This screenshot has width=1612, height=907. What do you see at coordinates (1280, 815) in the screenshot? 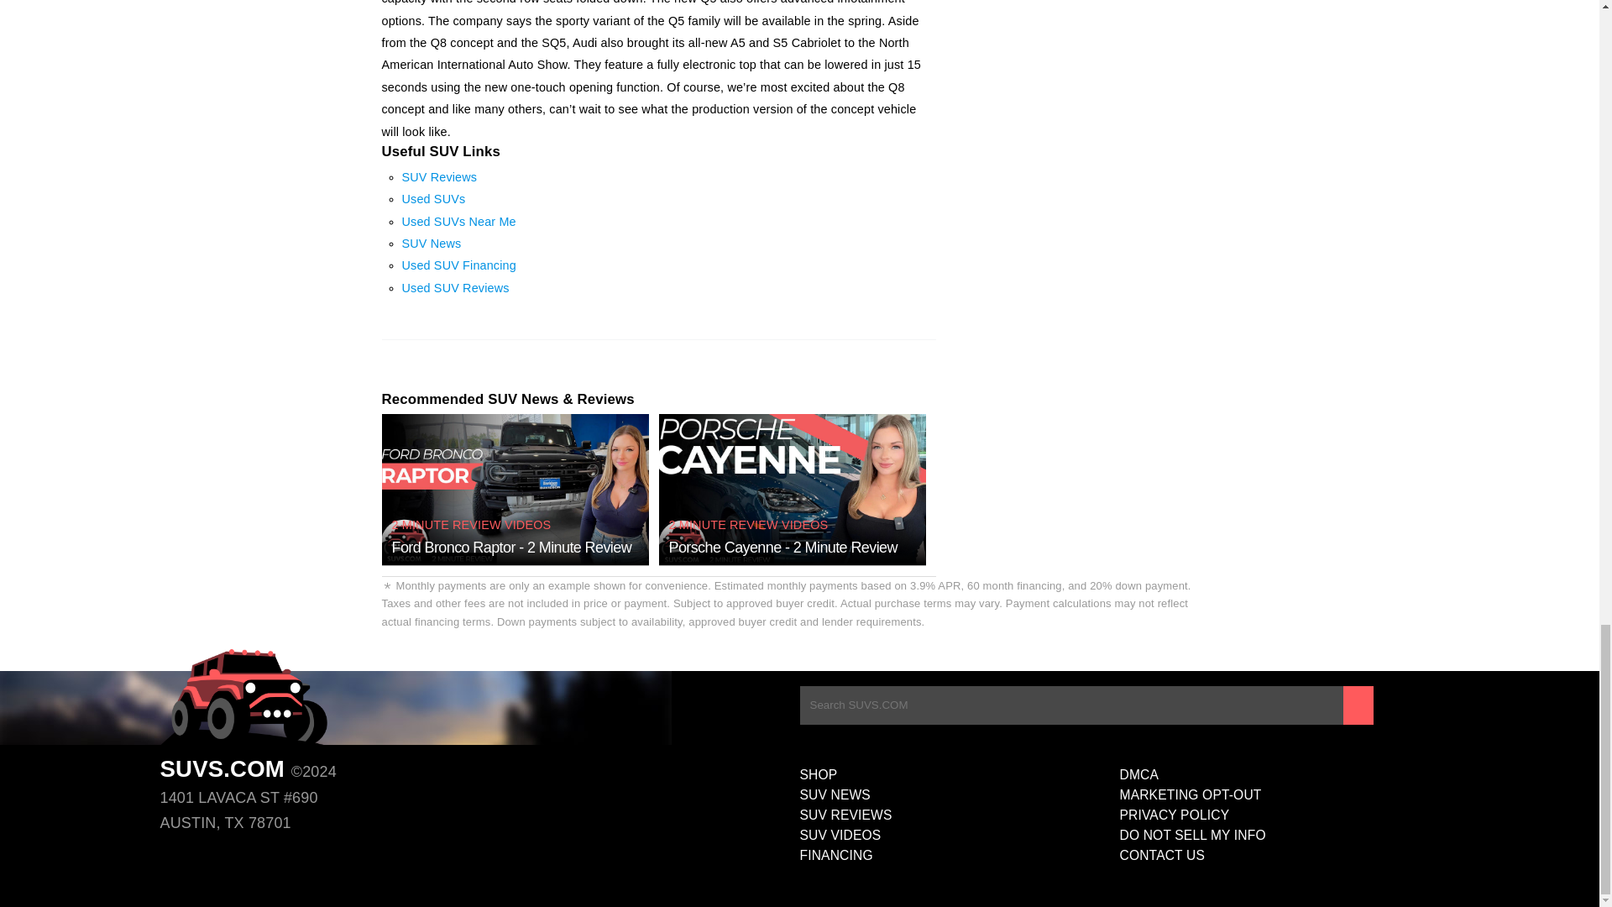
I see `PRIVACY POLICY` at bounding box center [1280, 815].